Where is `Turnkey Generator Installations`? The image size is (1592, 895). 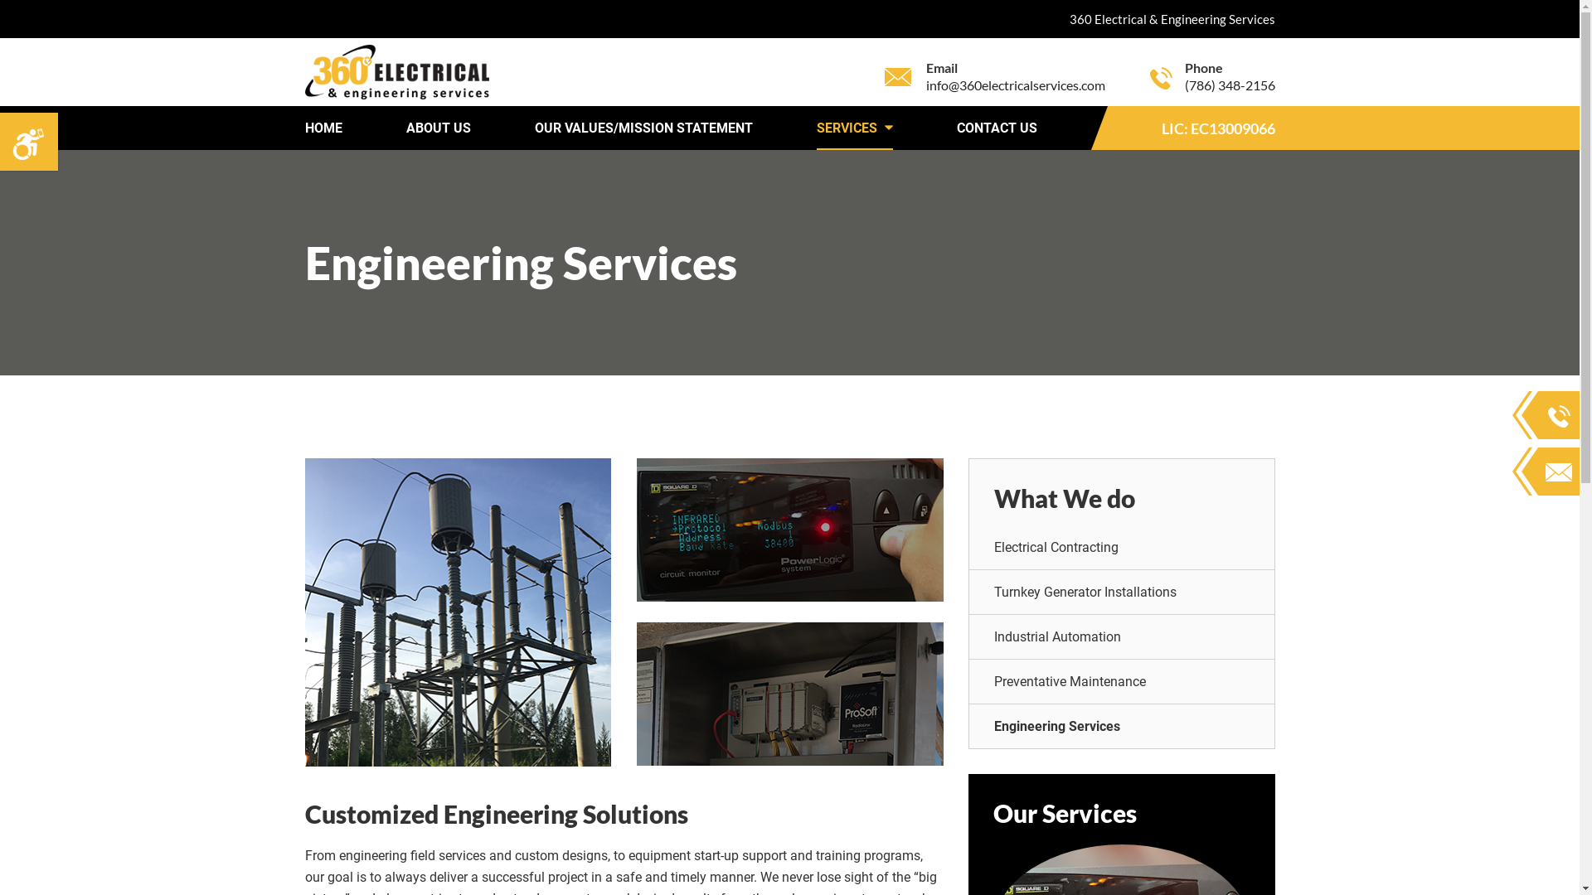 Turnkey Generator Installations is located at coordinates (1121, 592).